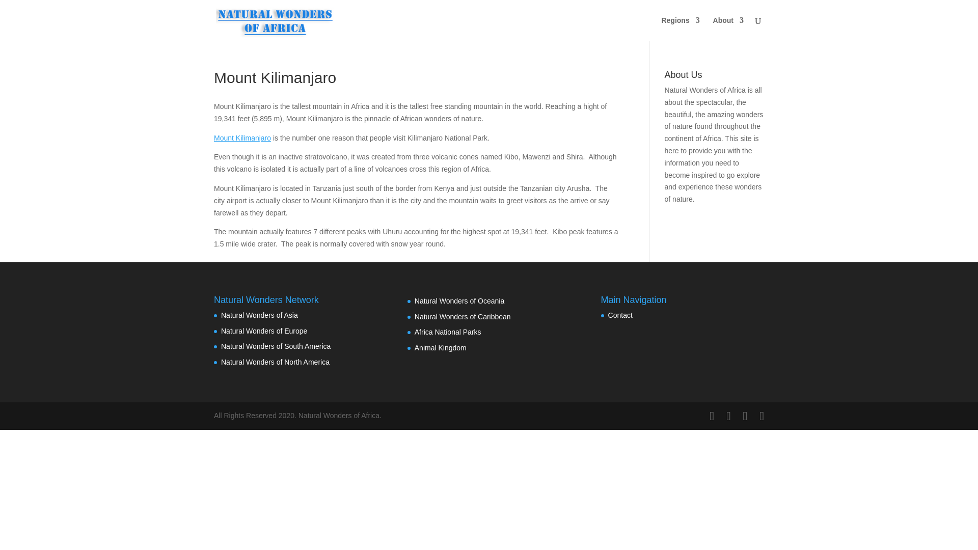 This screenshot has height=550, width=978. What do you see at coordinates (463, 317) in the screenshot?
I see `Natural Wonders of Caribbean` at bounding box center [463, 317].